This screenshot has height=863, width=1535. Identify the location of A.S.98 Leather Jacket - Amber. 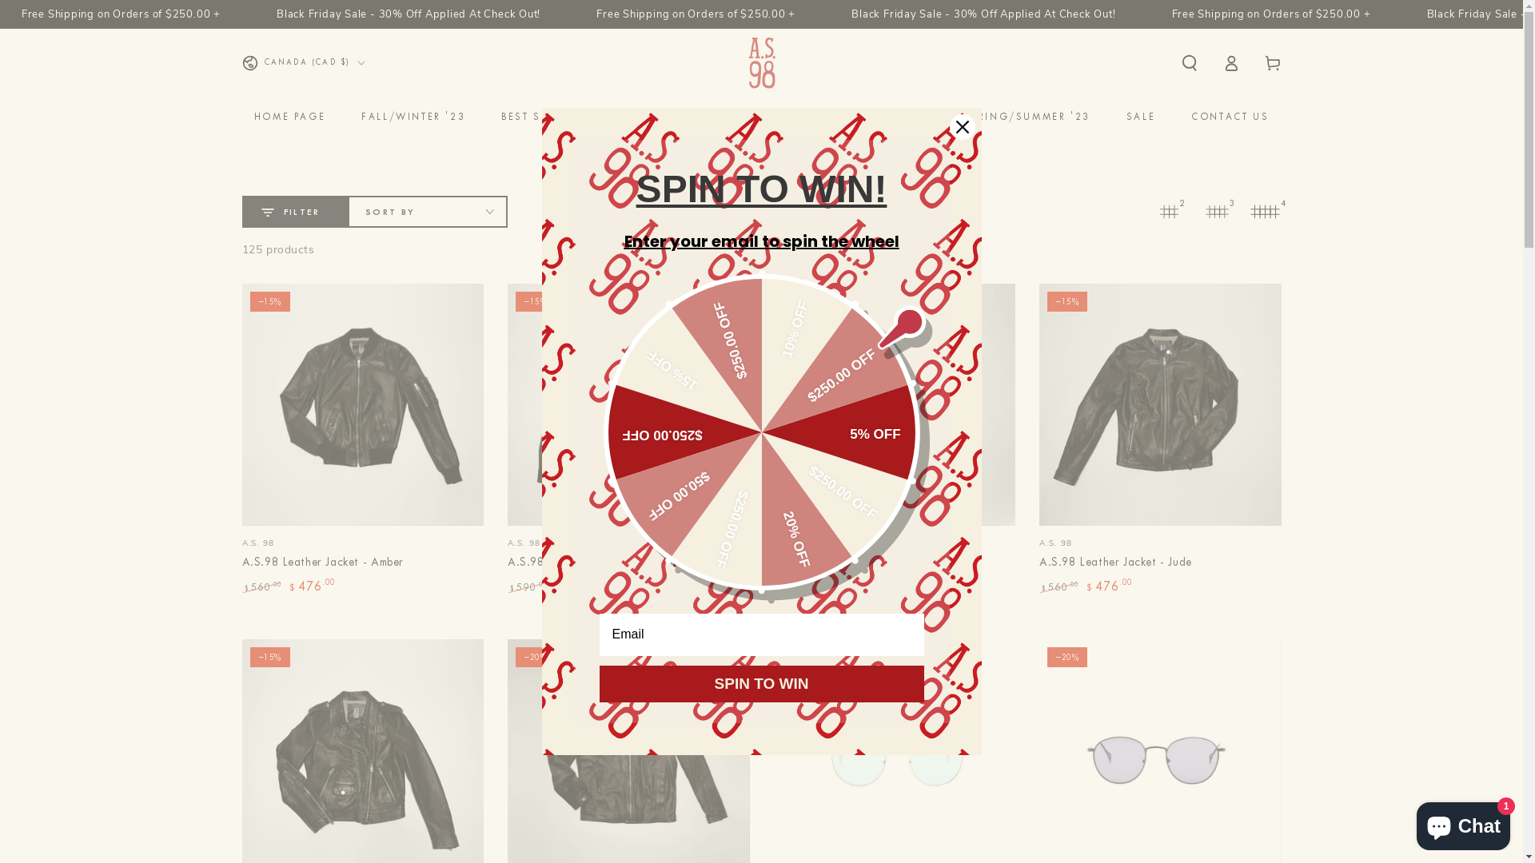
(322, 563).